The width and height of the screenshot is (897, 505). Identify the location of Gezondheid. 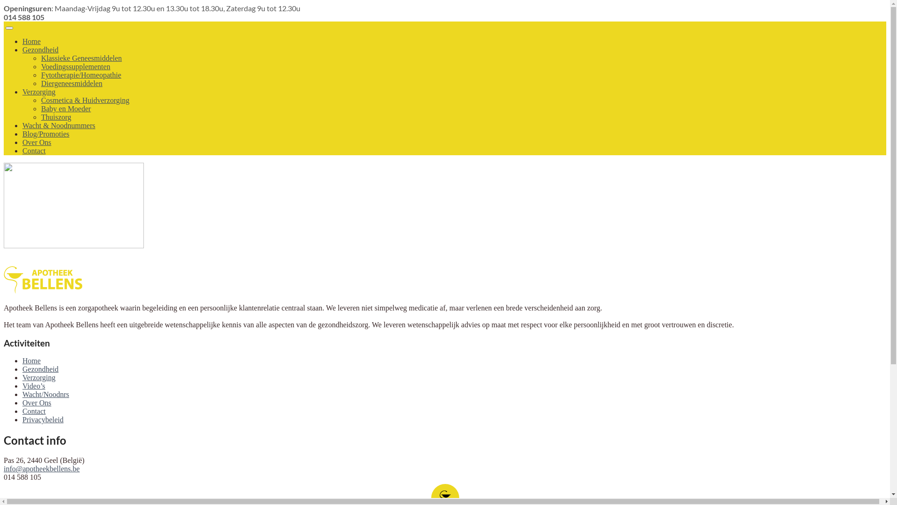
(40, 369).